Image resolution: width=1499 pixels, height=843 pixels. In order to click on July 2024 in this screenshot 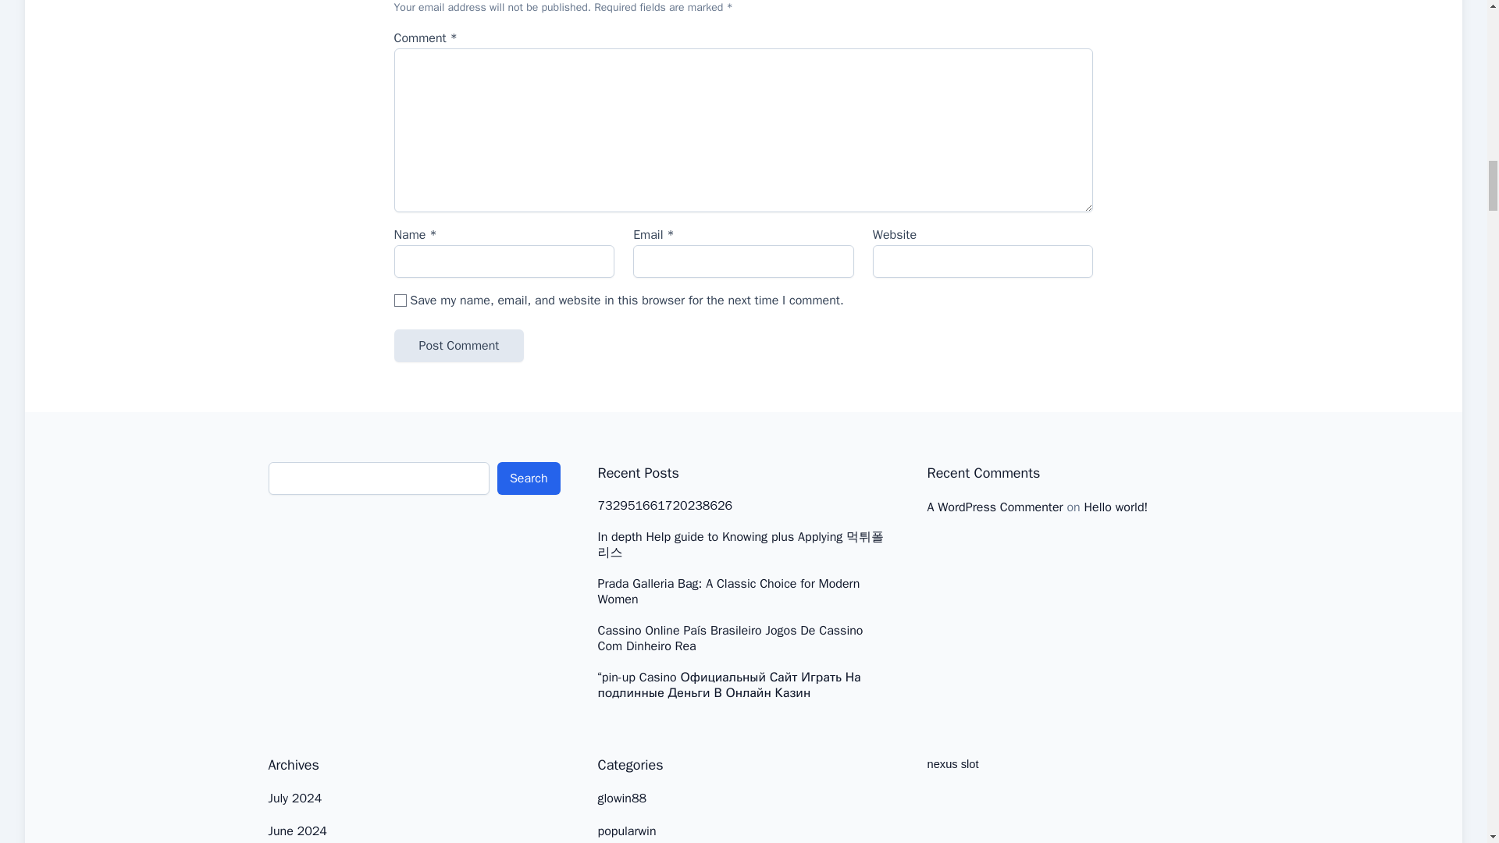, I will do `click(295, 798)`.